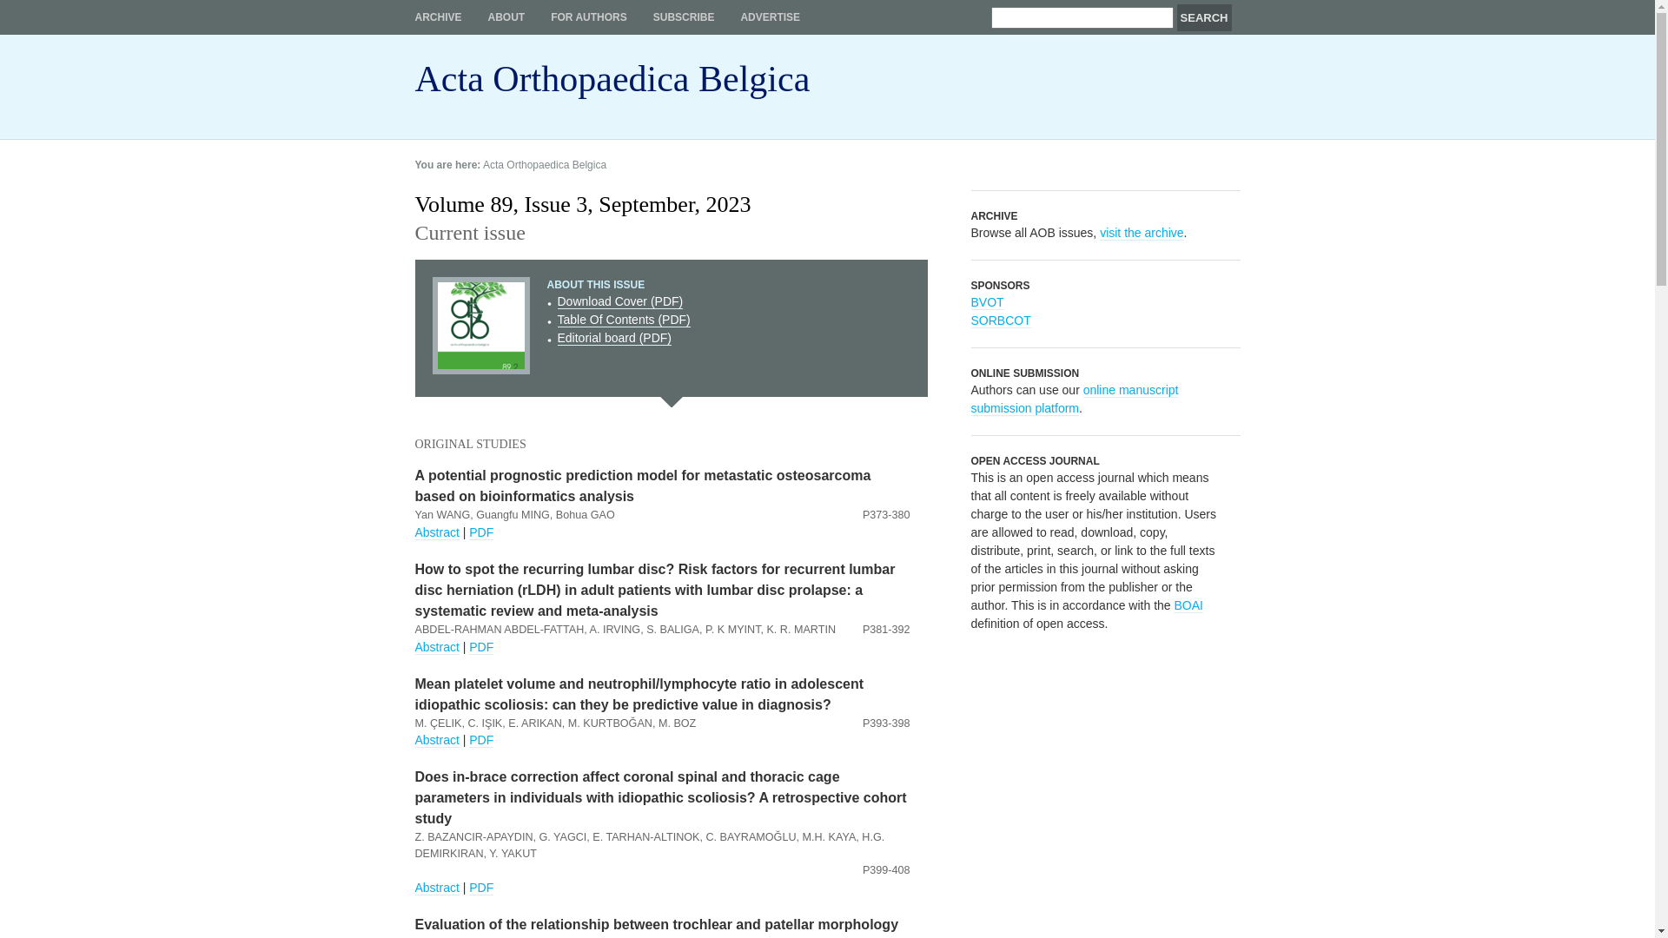  Describe the element at coordinates (613, 87) in the screenshot. I see `Acta Orthopaedica Belgica` at that location.